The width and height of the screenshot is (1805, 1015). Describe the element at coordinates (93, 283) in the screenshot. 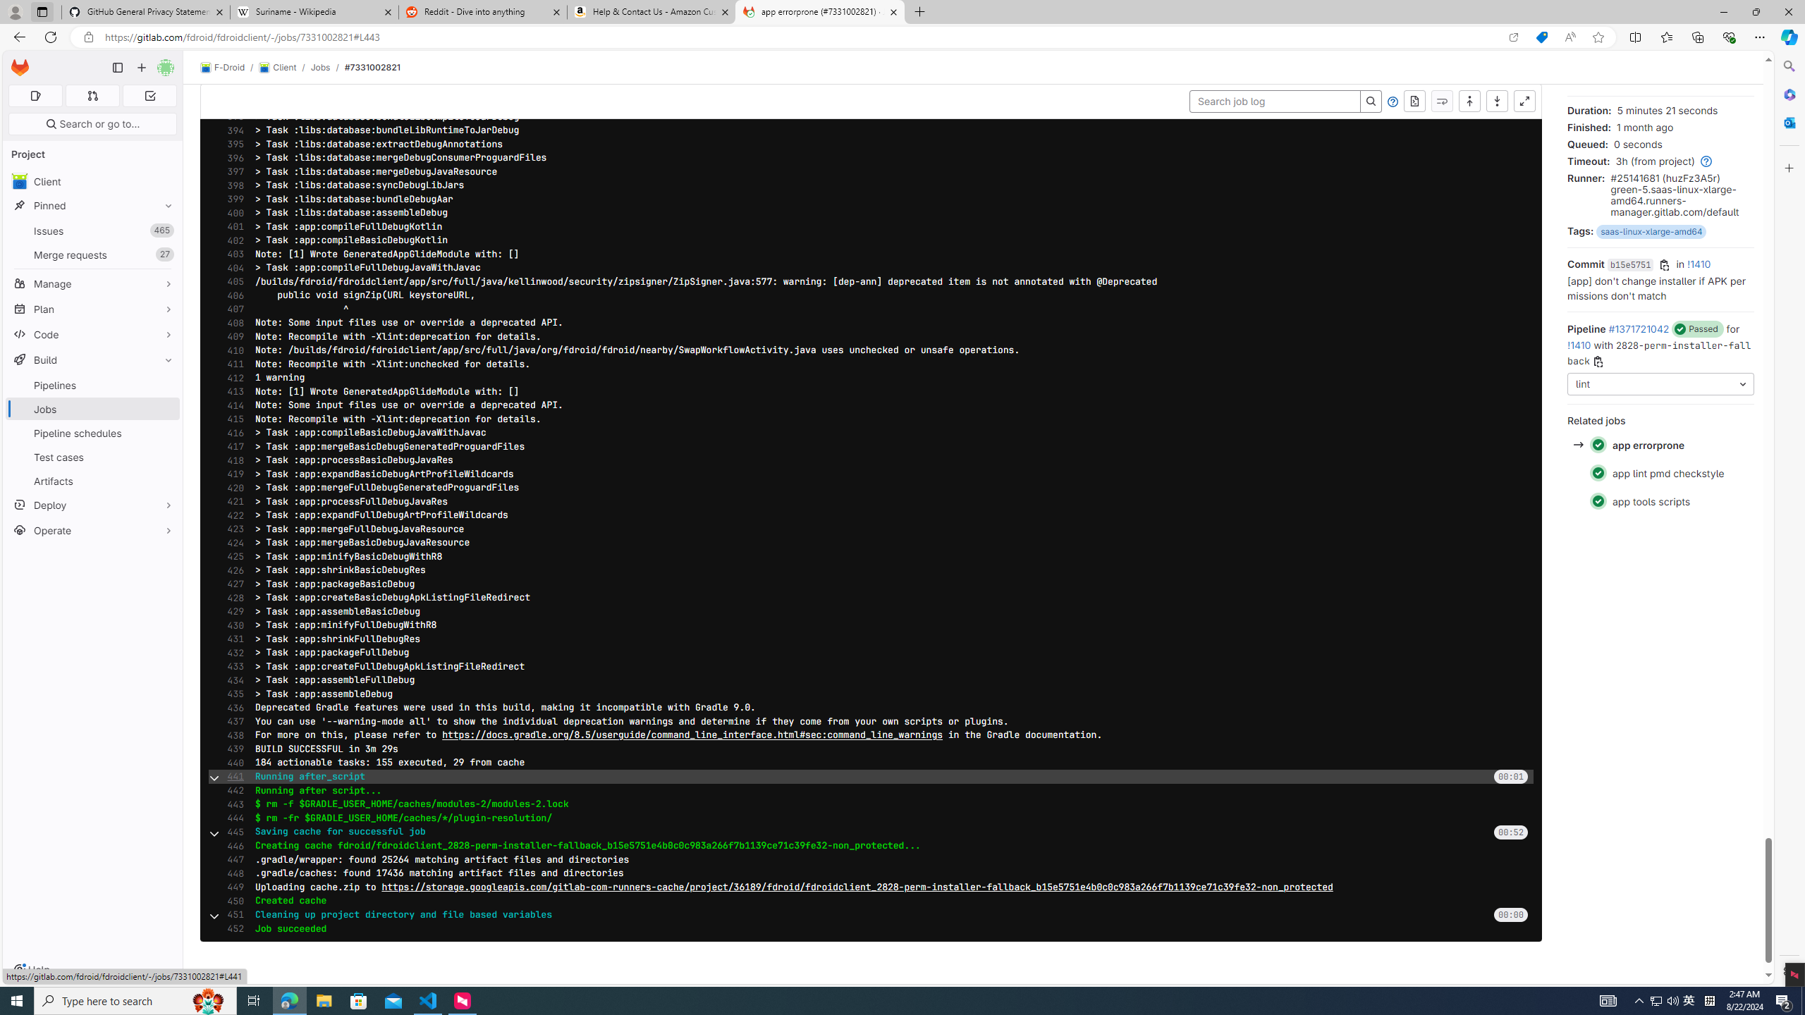

I see `Manage` at that location.